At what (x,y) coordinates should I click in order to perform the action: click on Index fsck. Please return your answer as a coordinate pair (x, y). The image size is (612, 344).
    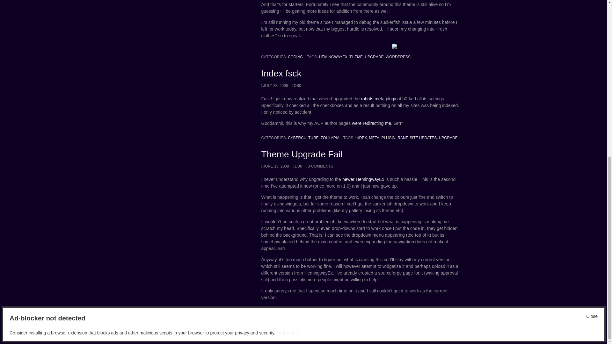
    Looking at the image, I should click on (281, 73).